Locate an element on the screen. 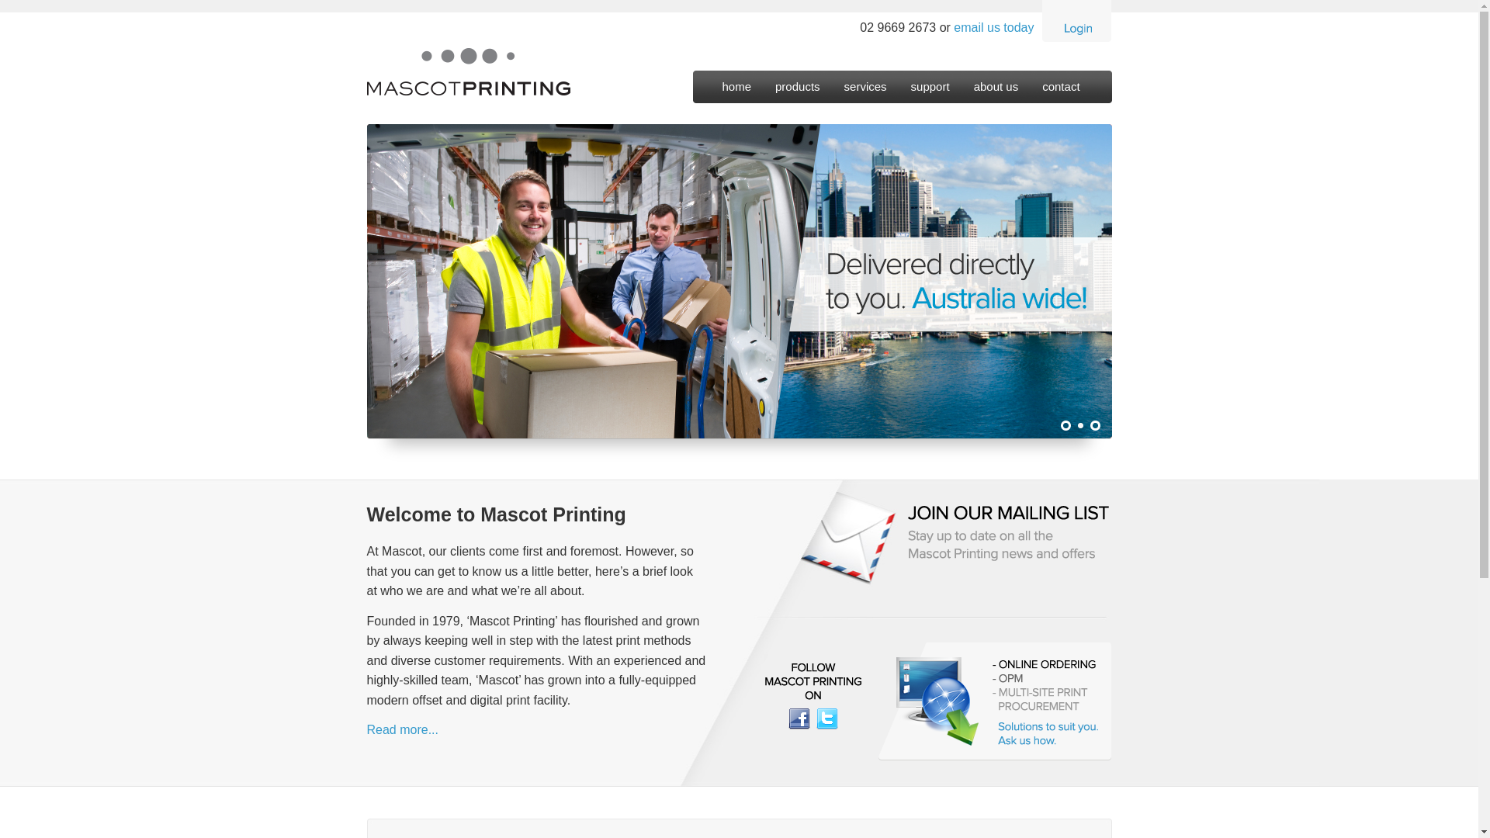  1 is located at coordinates (1065, 425).